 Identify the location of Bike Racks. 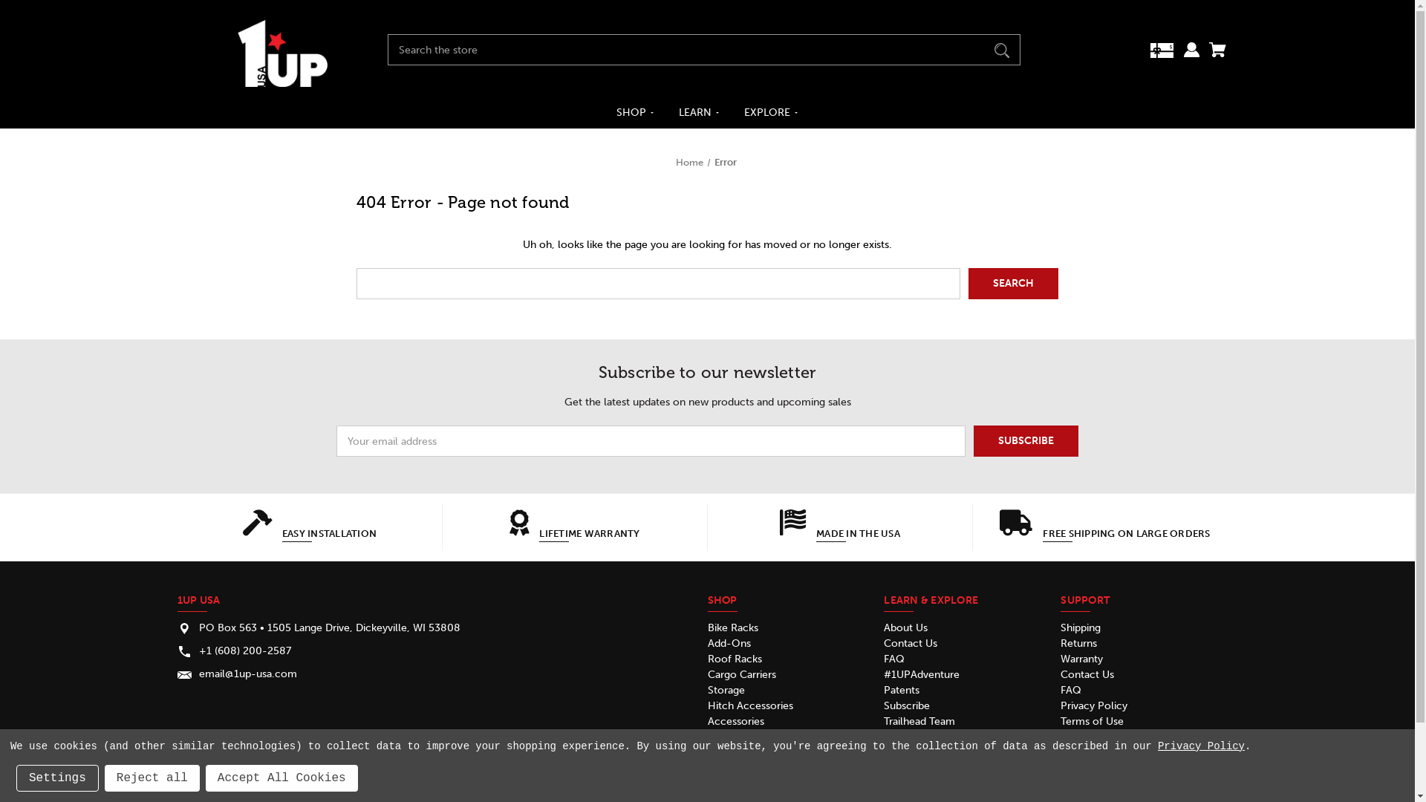
(732, 628).